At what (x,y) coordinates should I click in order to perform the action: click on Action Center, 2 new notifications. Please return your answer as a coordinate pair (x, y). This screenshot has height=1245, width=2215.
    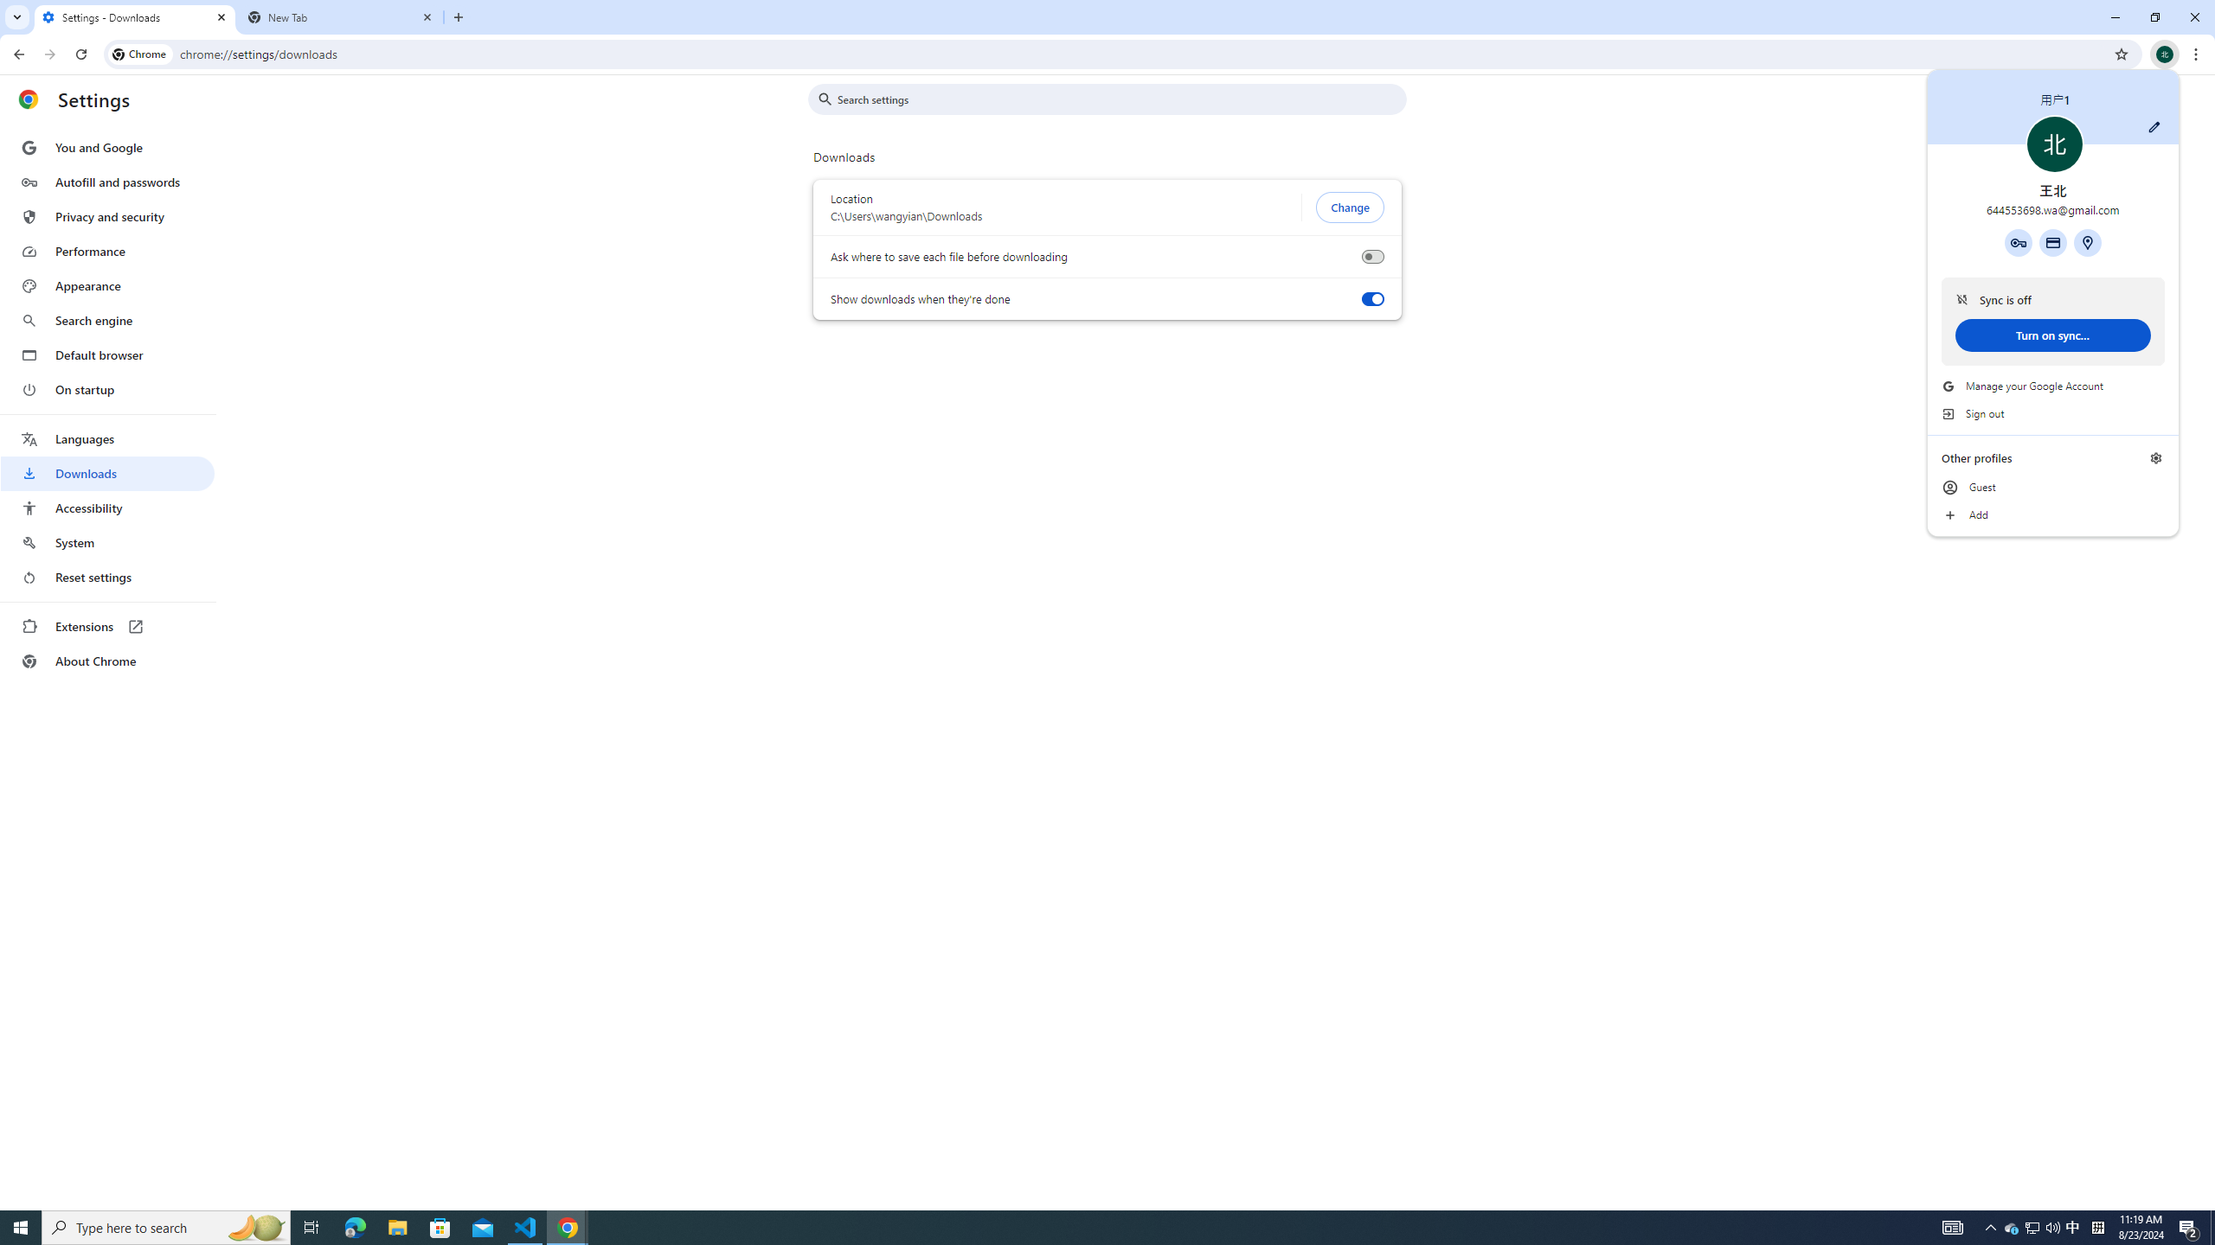
    Looking at the image, I should click on (108, 405).